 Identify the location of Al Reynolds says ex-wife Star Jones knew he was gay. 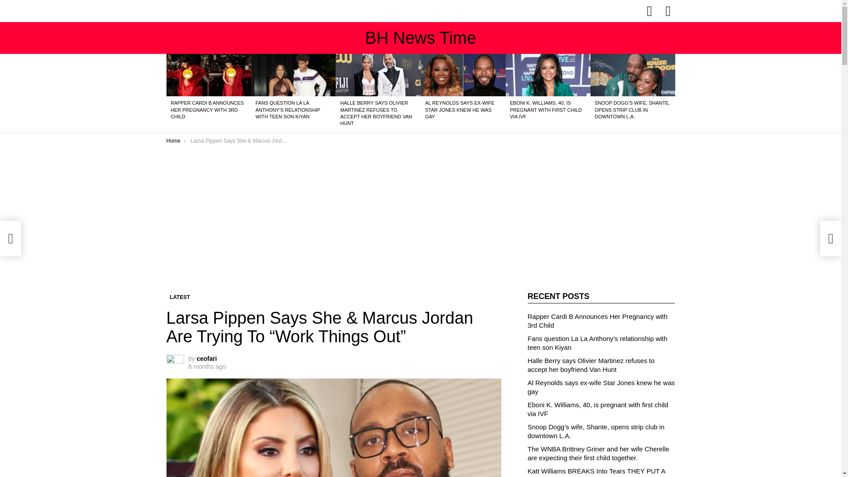
(463, 75).